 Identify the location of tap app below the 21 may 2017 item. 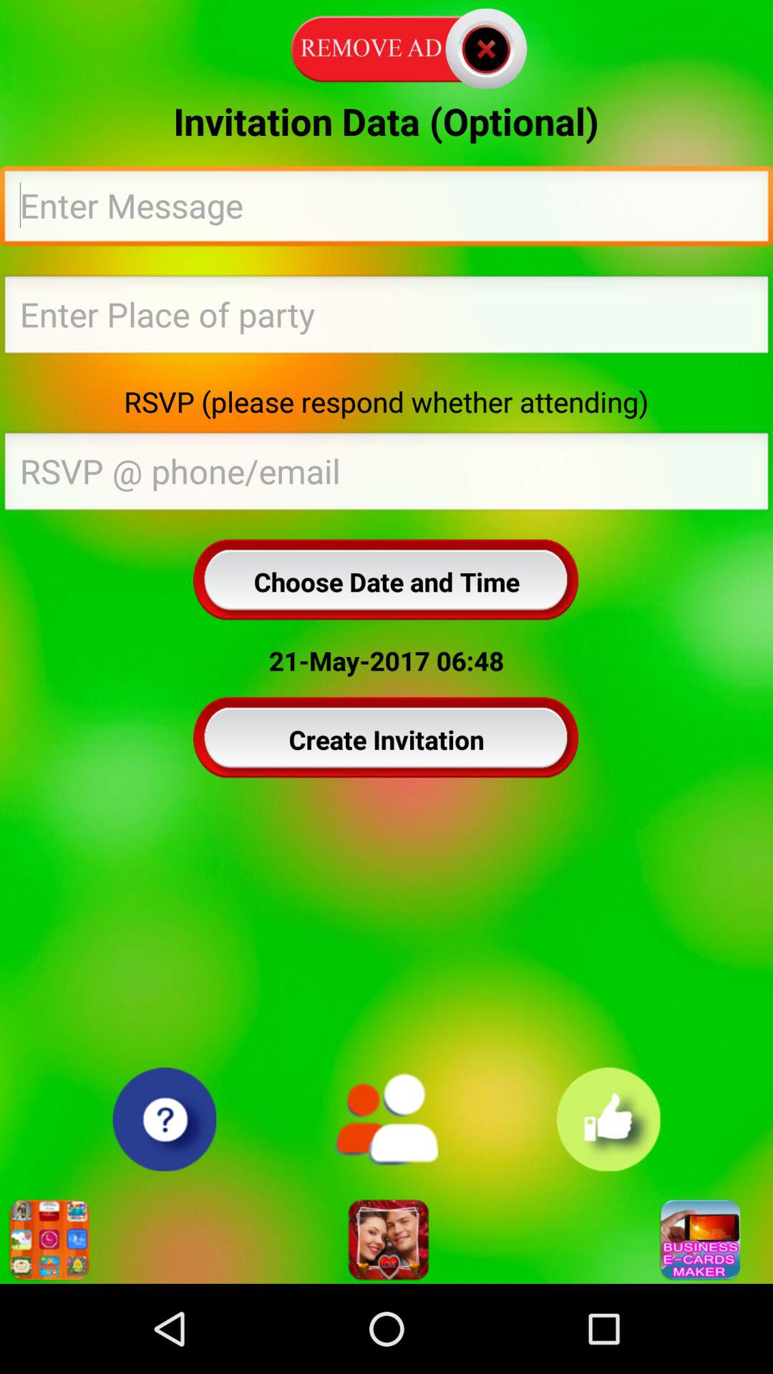
(386, 739).